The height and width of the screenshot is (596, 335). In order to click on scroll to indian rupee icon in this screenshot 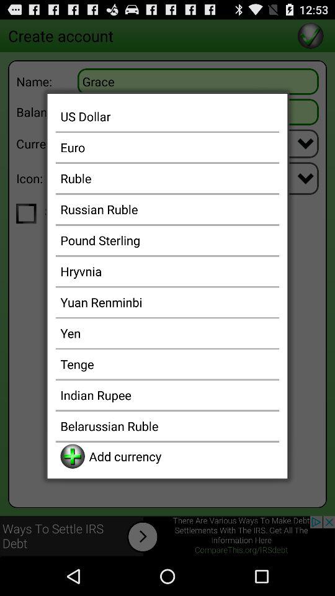, I will do `click(167, 395)`.